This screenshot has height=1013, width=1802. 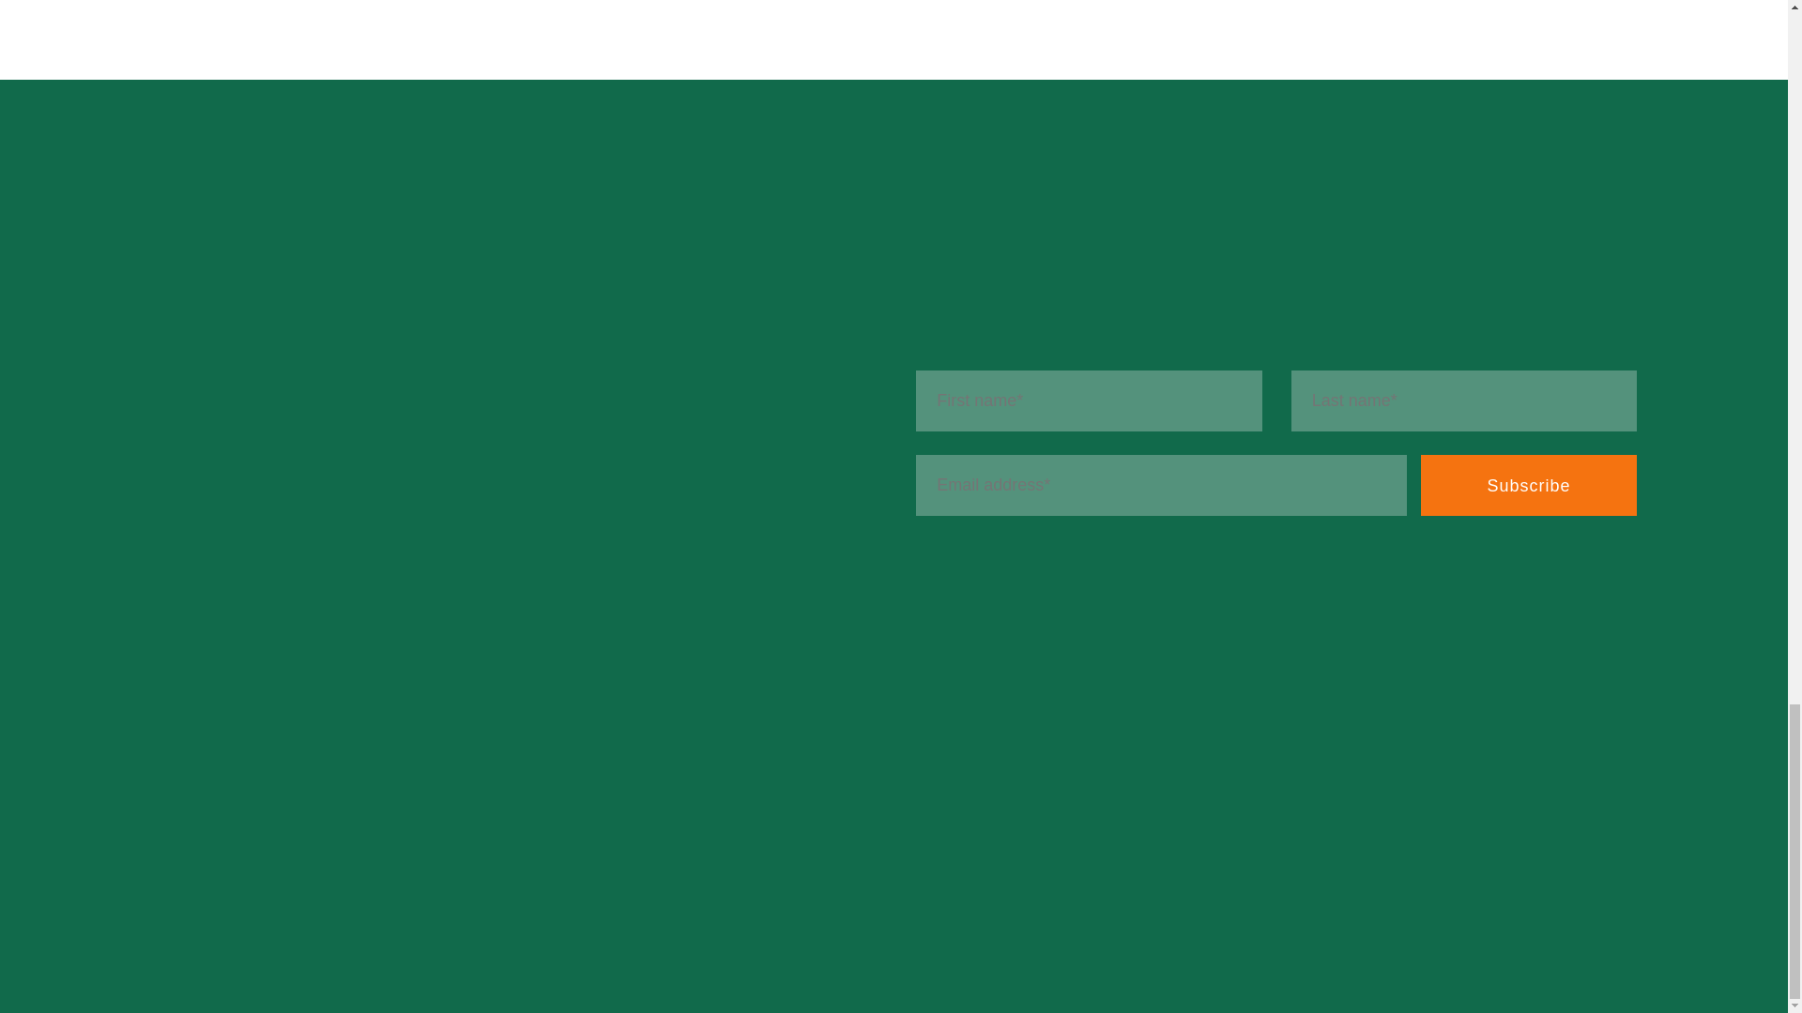 What do you see at coordinates (1528, 484) in the screenshot?
I see `Subscribe` at bounding box center [1528, 484].